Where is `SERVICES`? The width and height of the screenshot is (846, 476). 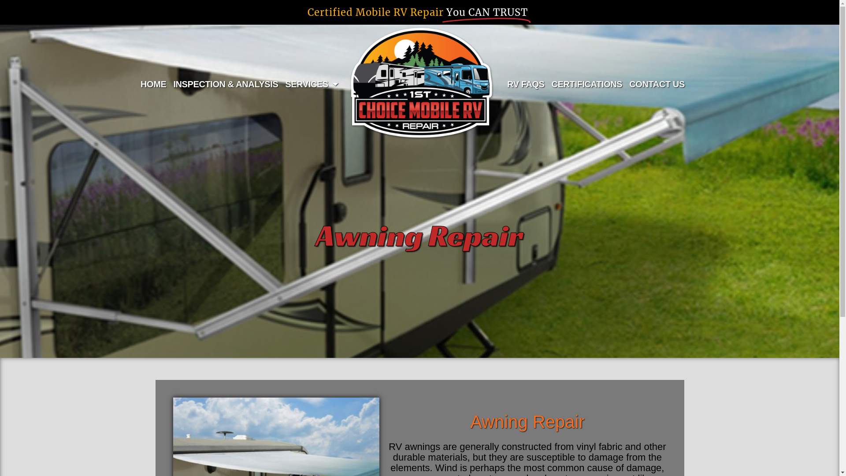
SERVICES is located at coordinates (312, 84).